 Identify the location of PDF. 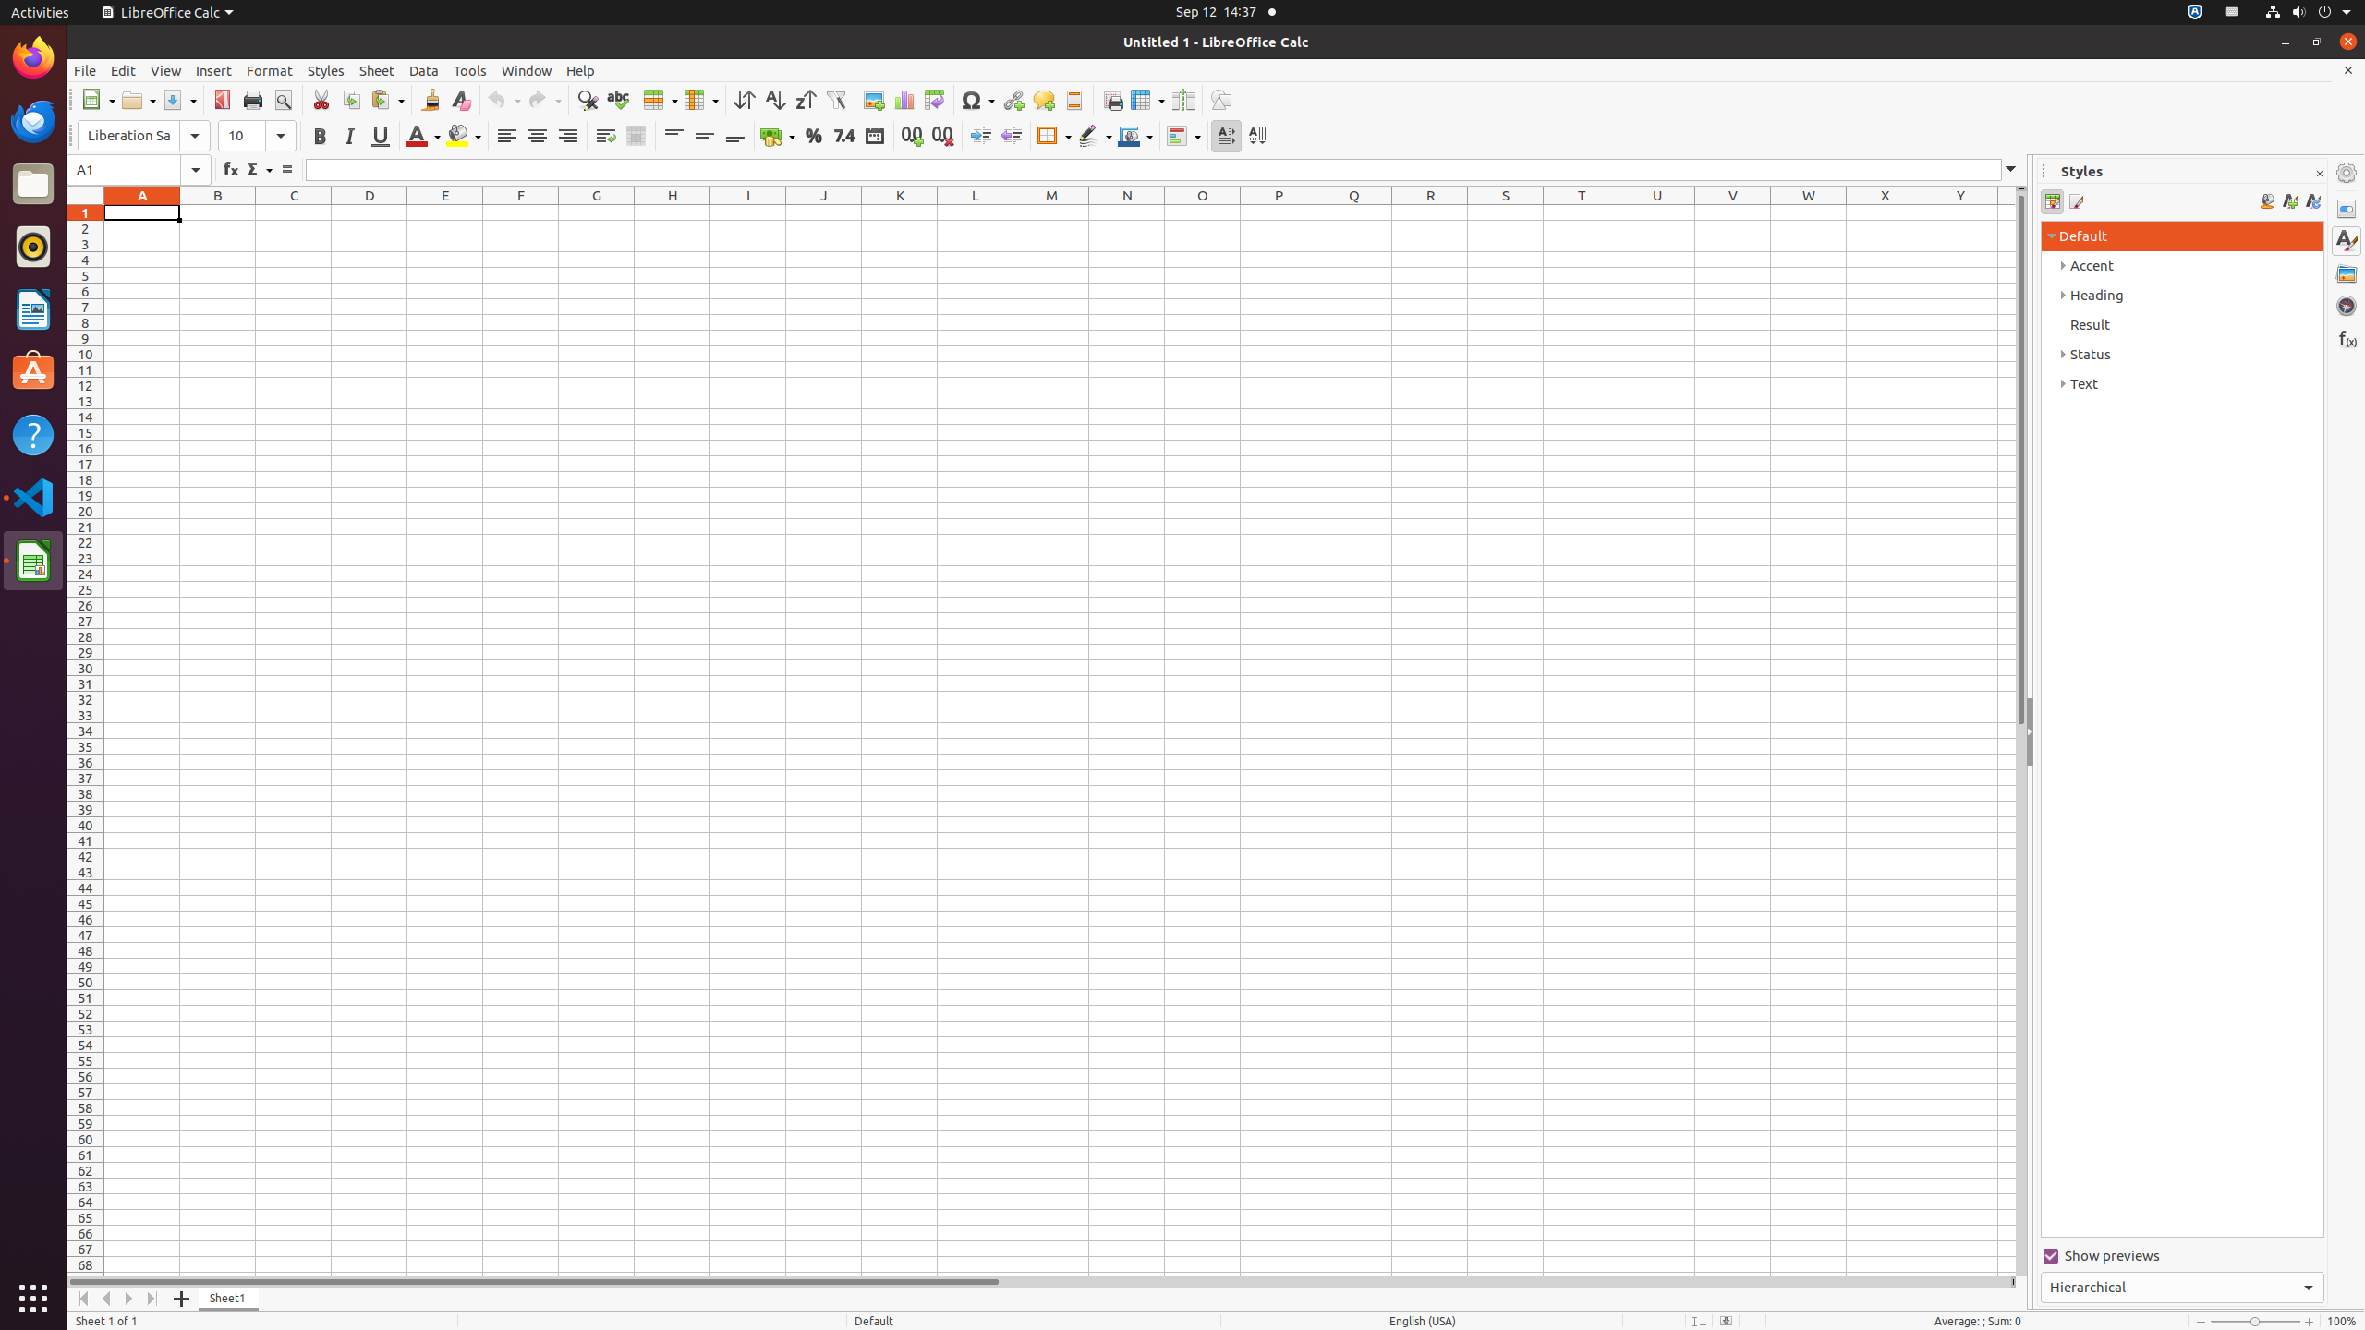
(222, 100).